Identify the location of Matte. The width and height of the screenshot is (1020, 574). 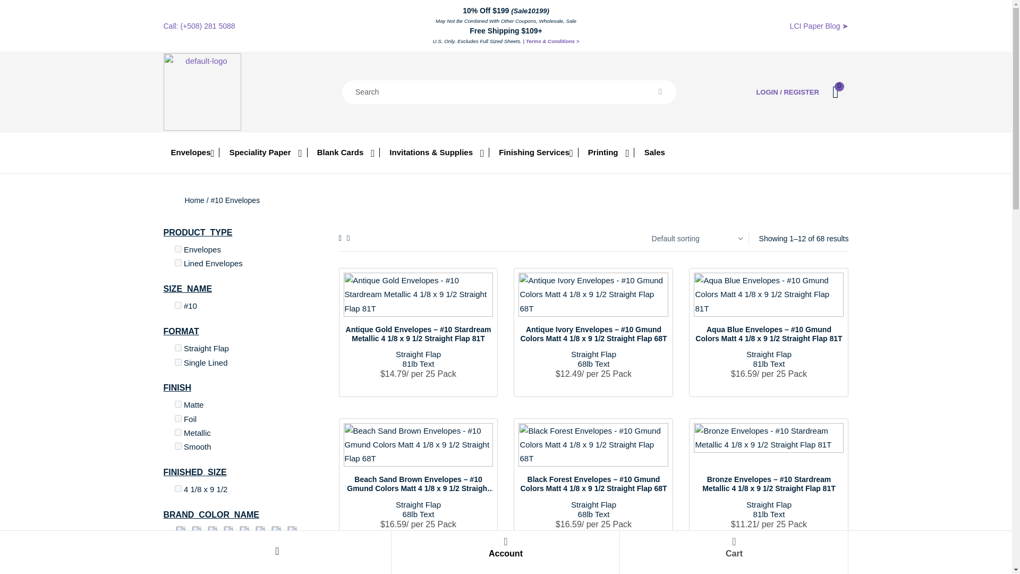
(177, 404).